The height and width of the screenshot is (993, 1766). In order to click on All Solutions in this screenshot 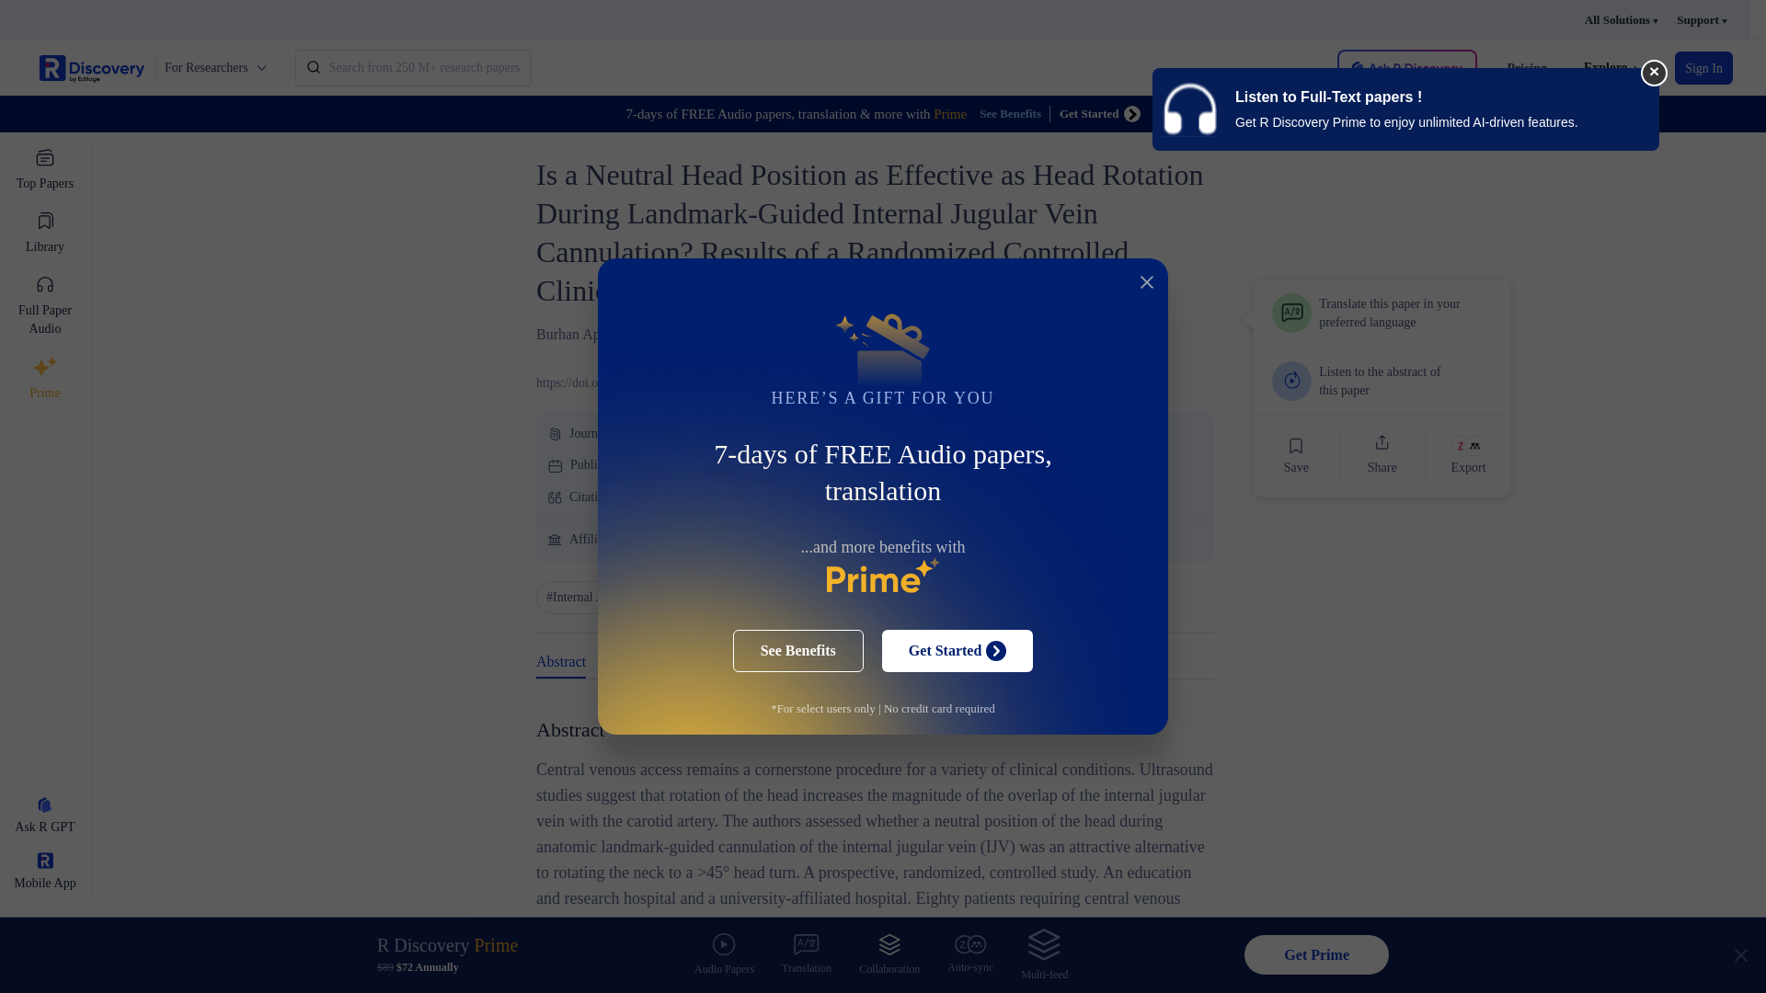, I will do `click(1621, 20)`.